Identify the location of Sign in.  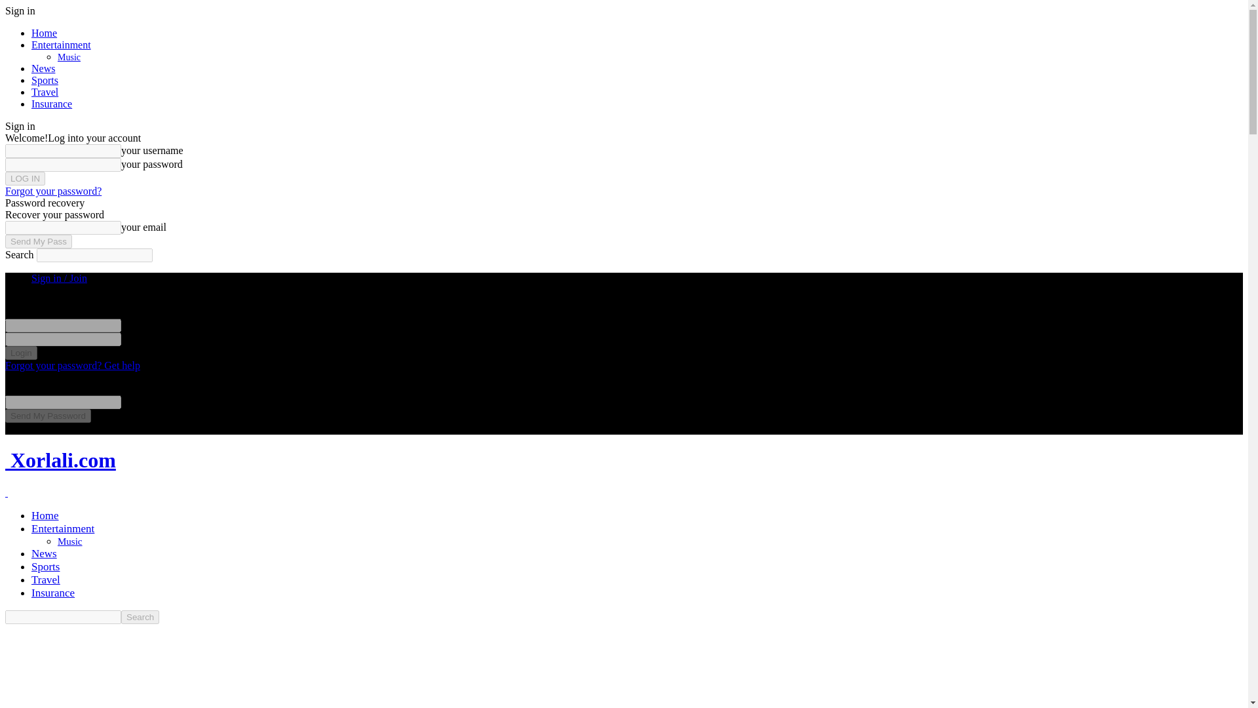
(20, 10).